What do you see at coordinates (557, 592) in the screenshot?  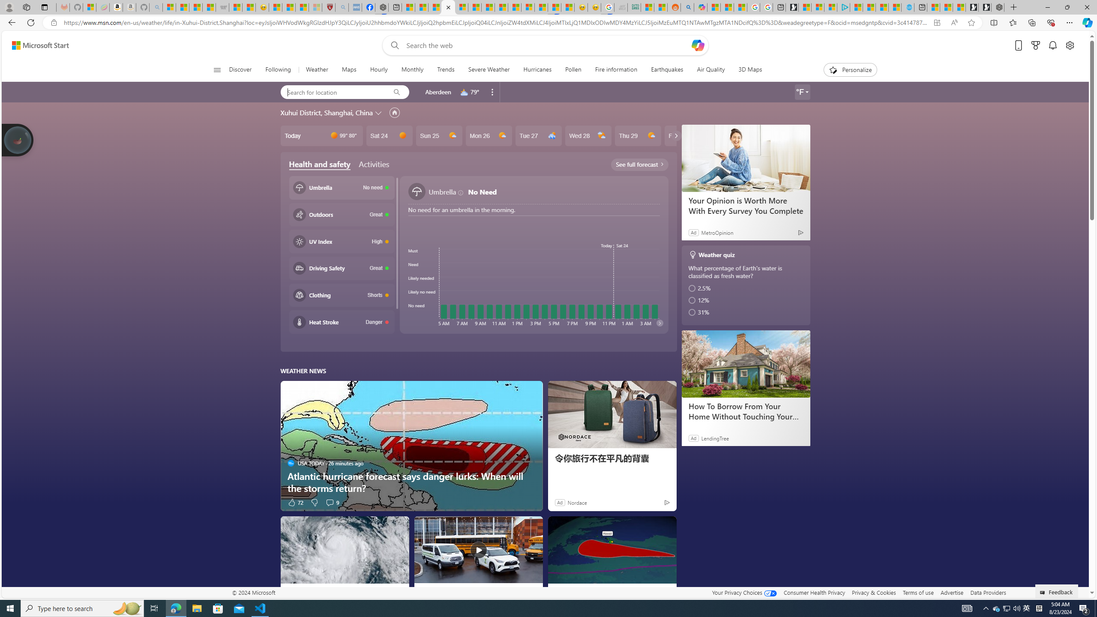 I see `The Weather Channel` at bounding box center [557, 592].